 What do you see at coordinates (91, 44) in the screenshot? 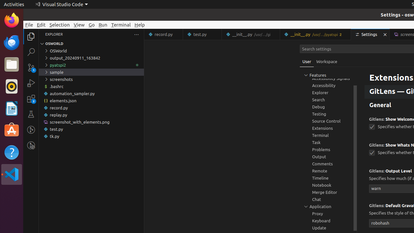
I see `Explorer Section: osworld` at bounding box center [91, 44].